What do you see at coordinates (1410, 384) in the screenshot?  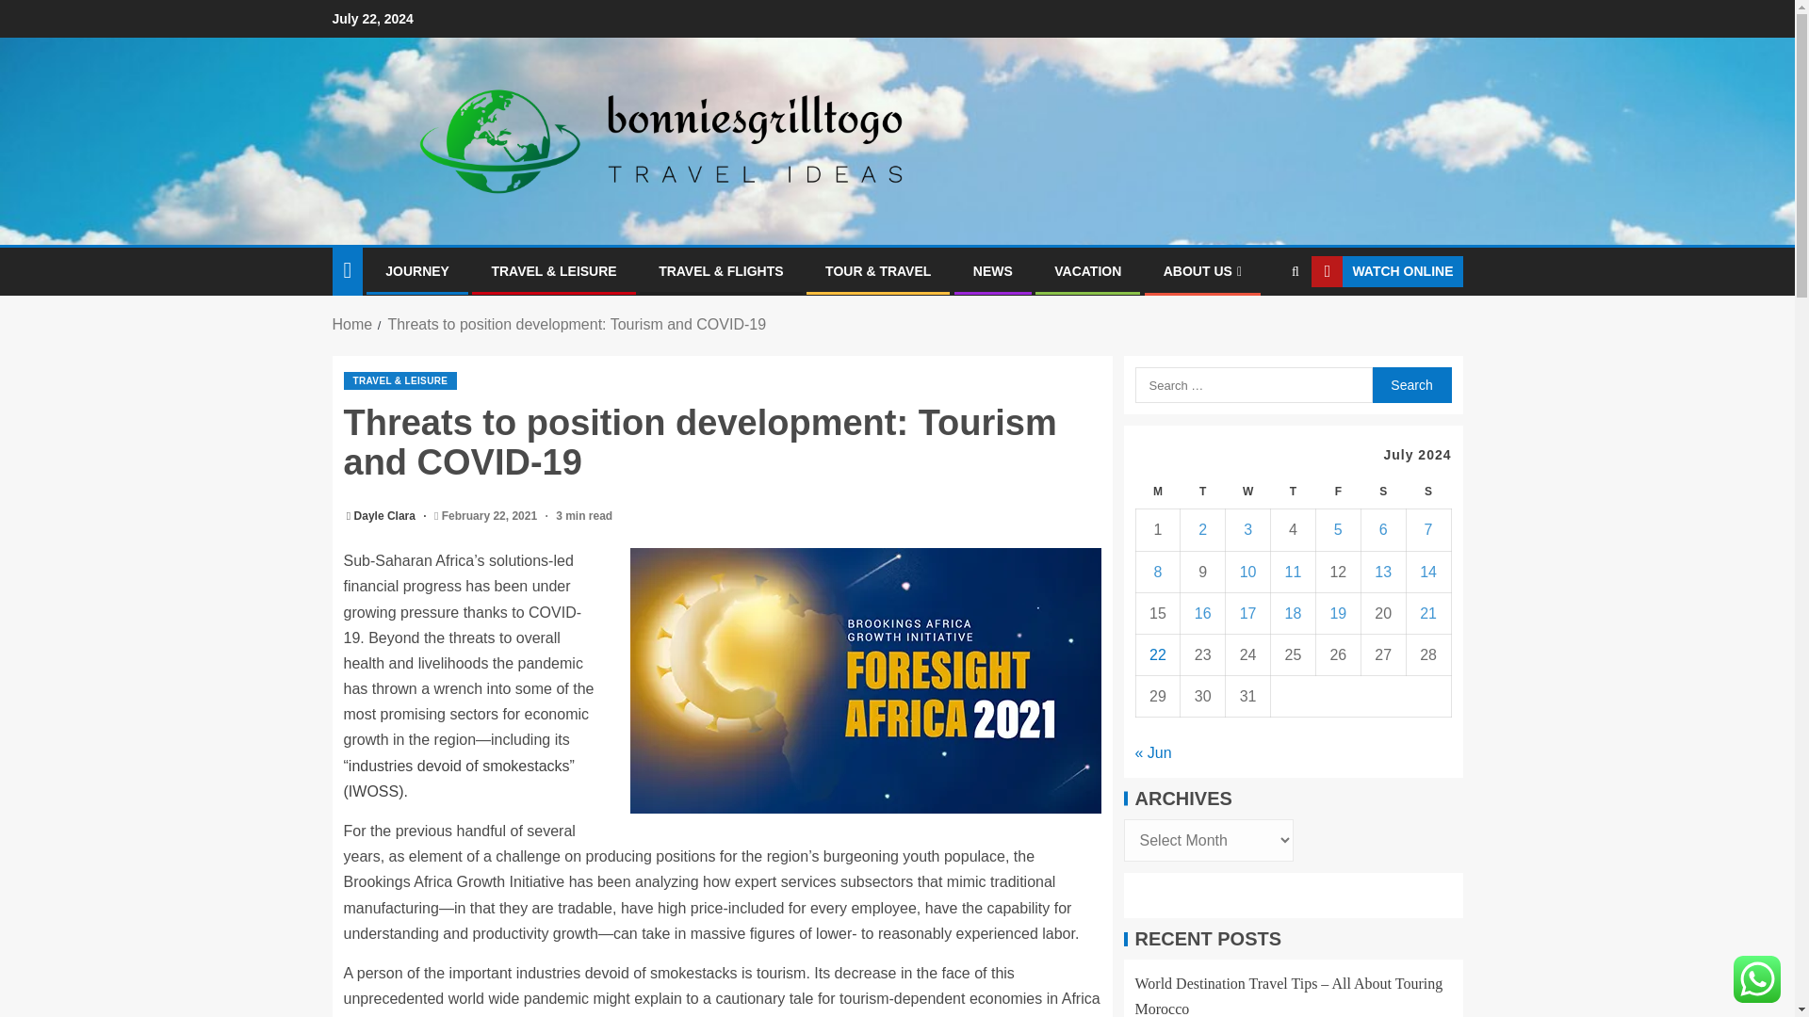 I see `Search` at bounding box center [1410, 384].